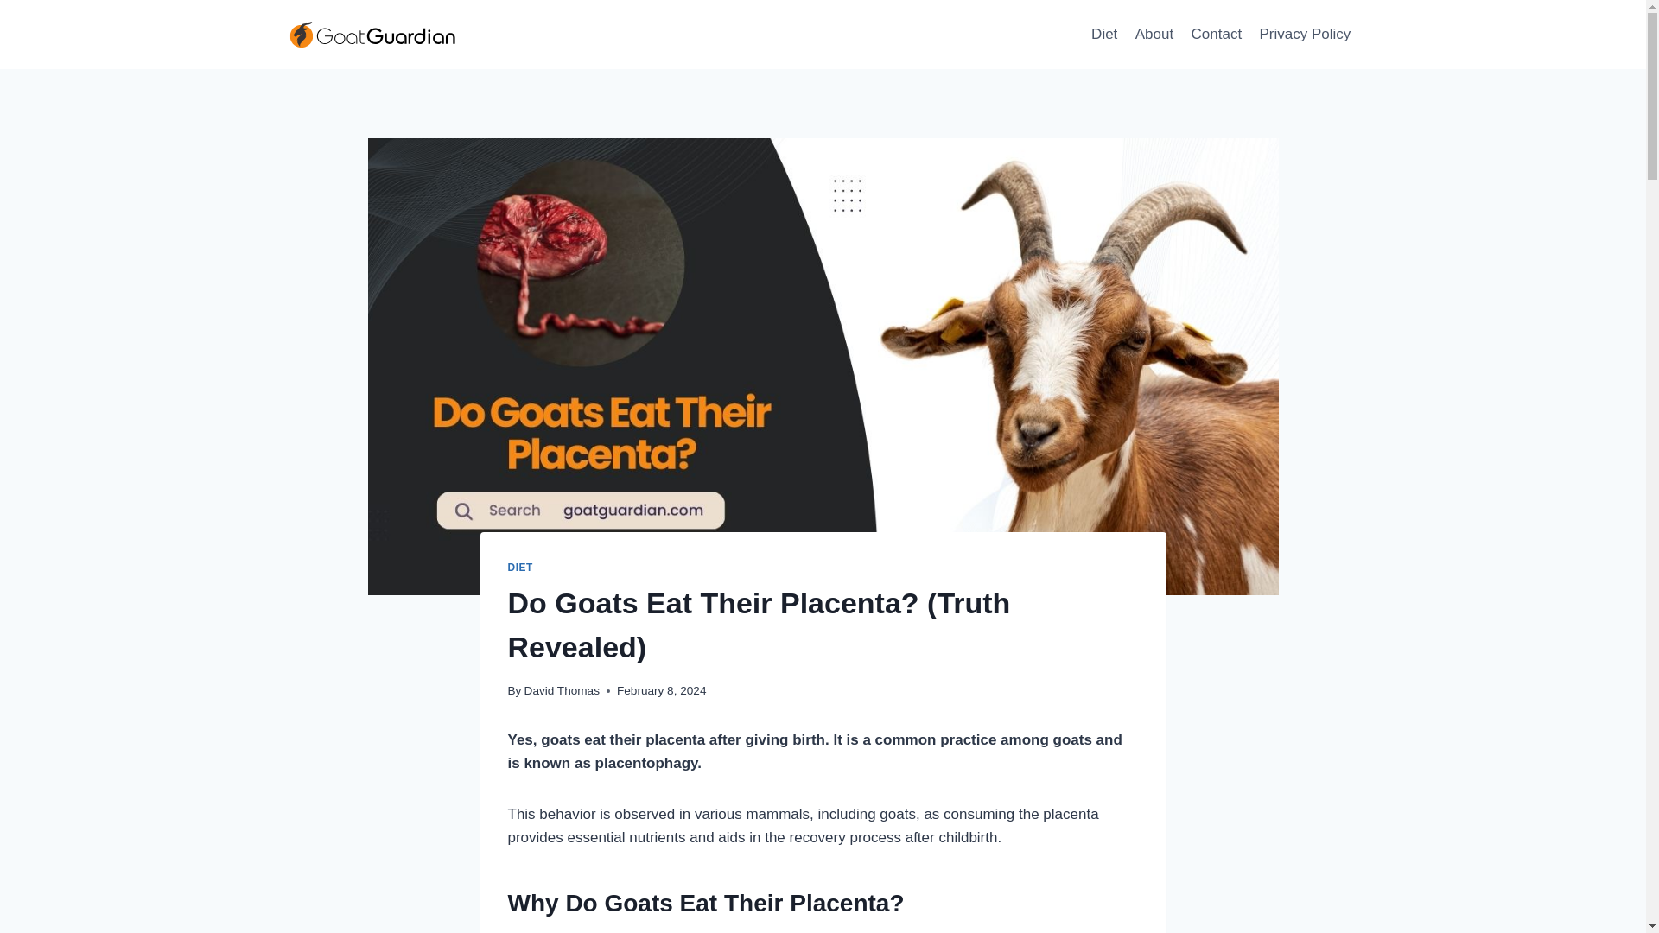 The image size is (1659, 933). I want to click on About, so click(1154, 35).